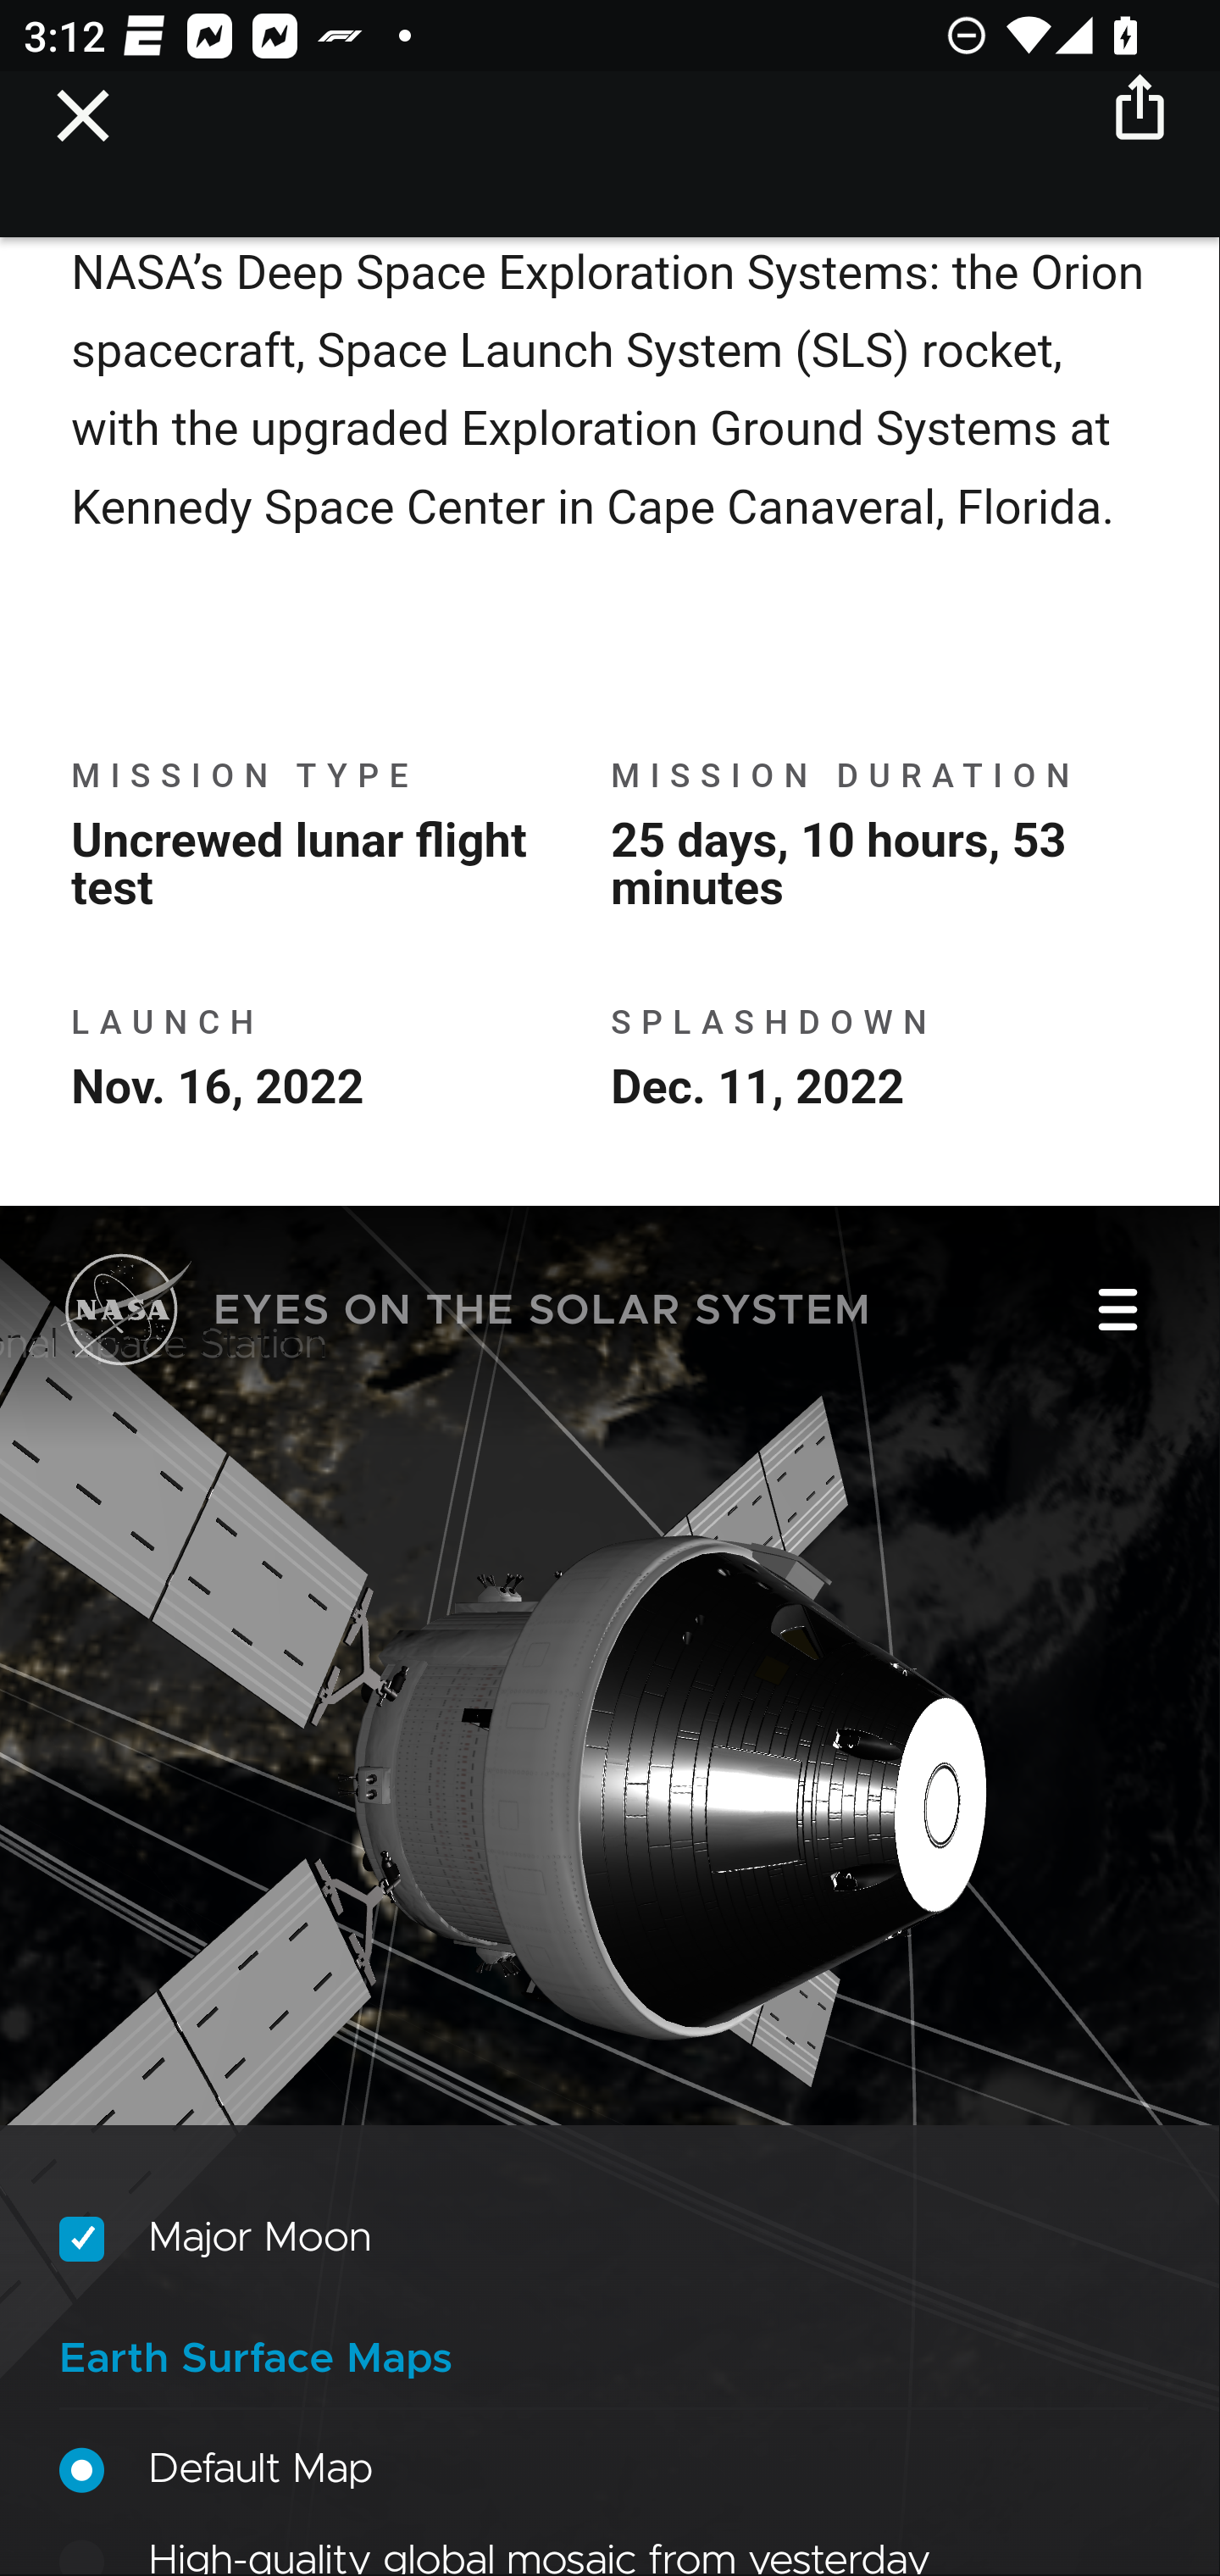  What do you see at coordinates (466, 1315) in the screenshot?
I see `EYES ON THE SOLAR SYSTEM` at bounding box center [466, 1315].